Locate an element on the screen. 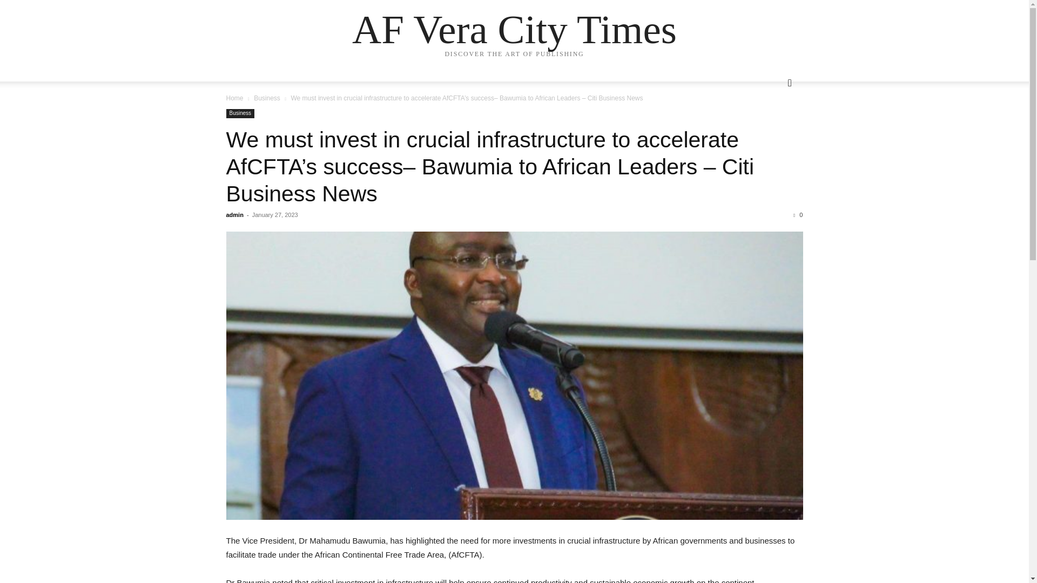  0 is located at coordinates (798, 215).